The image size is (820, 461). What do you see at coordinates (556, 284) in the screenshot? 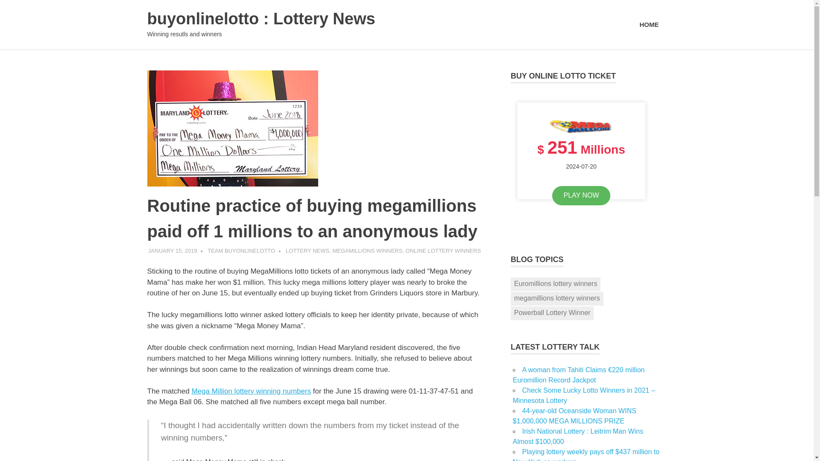
I see `Euromillions lottery winners` at bounding box center [556, 284].